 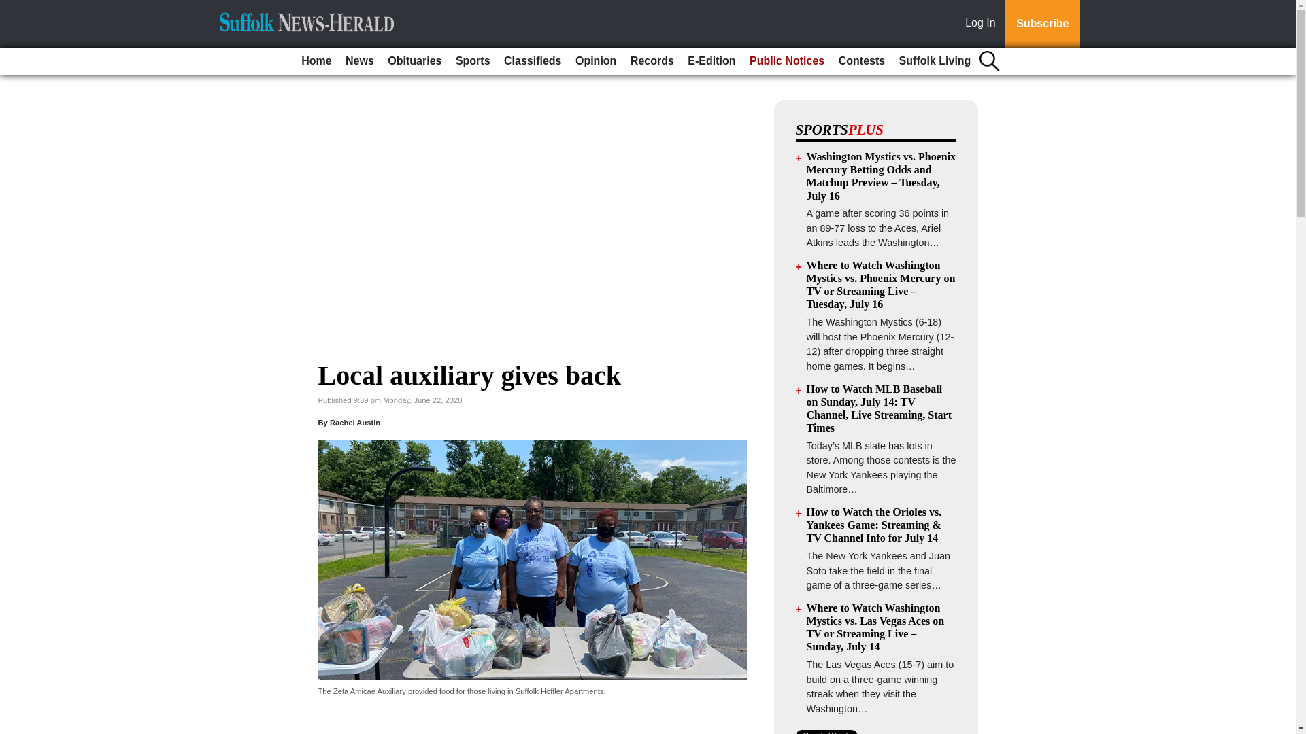 I want to click on Log In, so click(x=983, y=24).